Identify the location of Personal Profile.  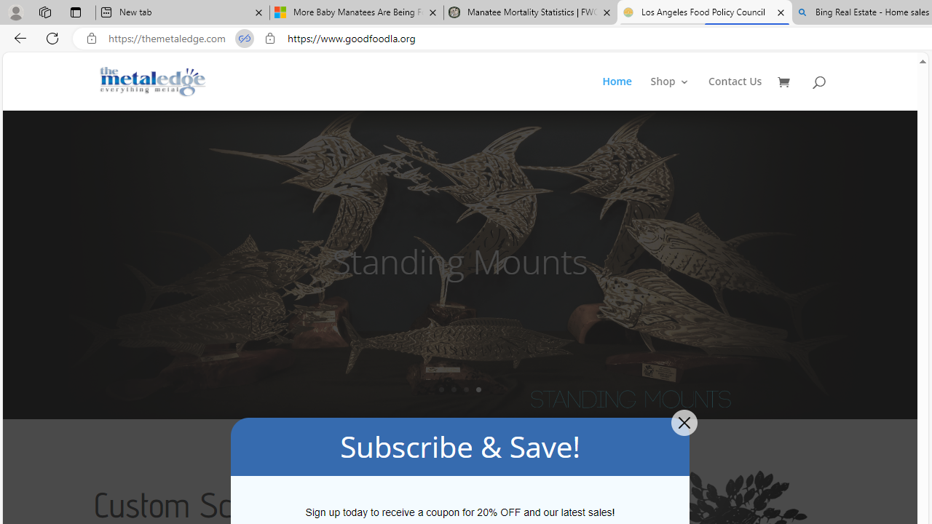
(15, 12).